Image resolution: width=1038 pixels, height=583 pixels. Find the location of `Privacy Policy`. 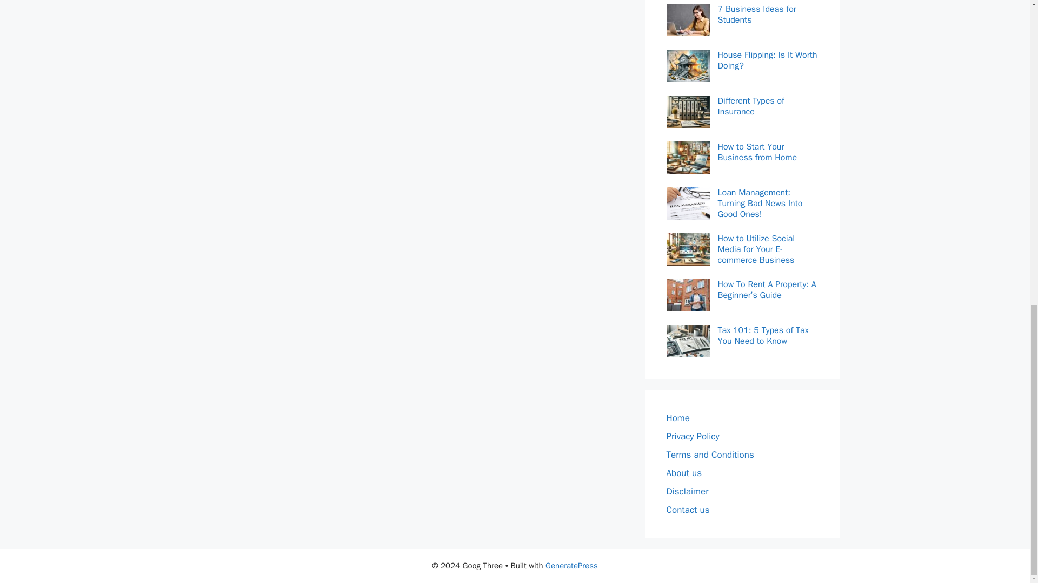

Privacy Policy is located at coordinates (693, 436).